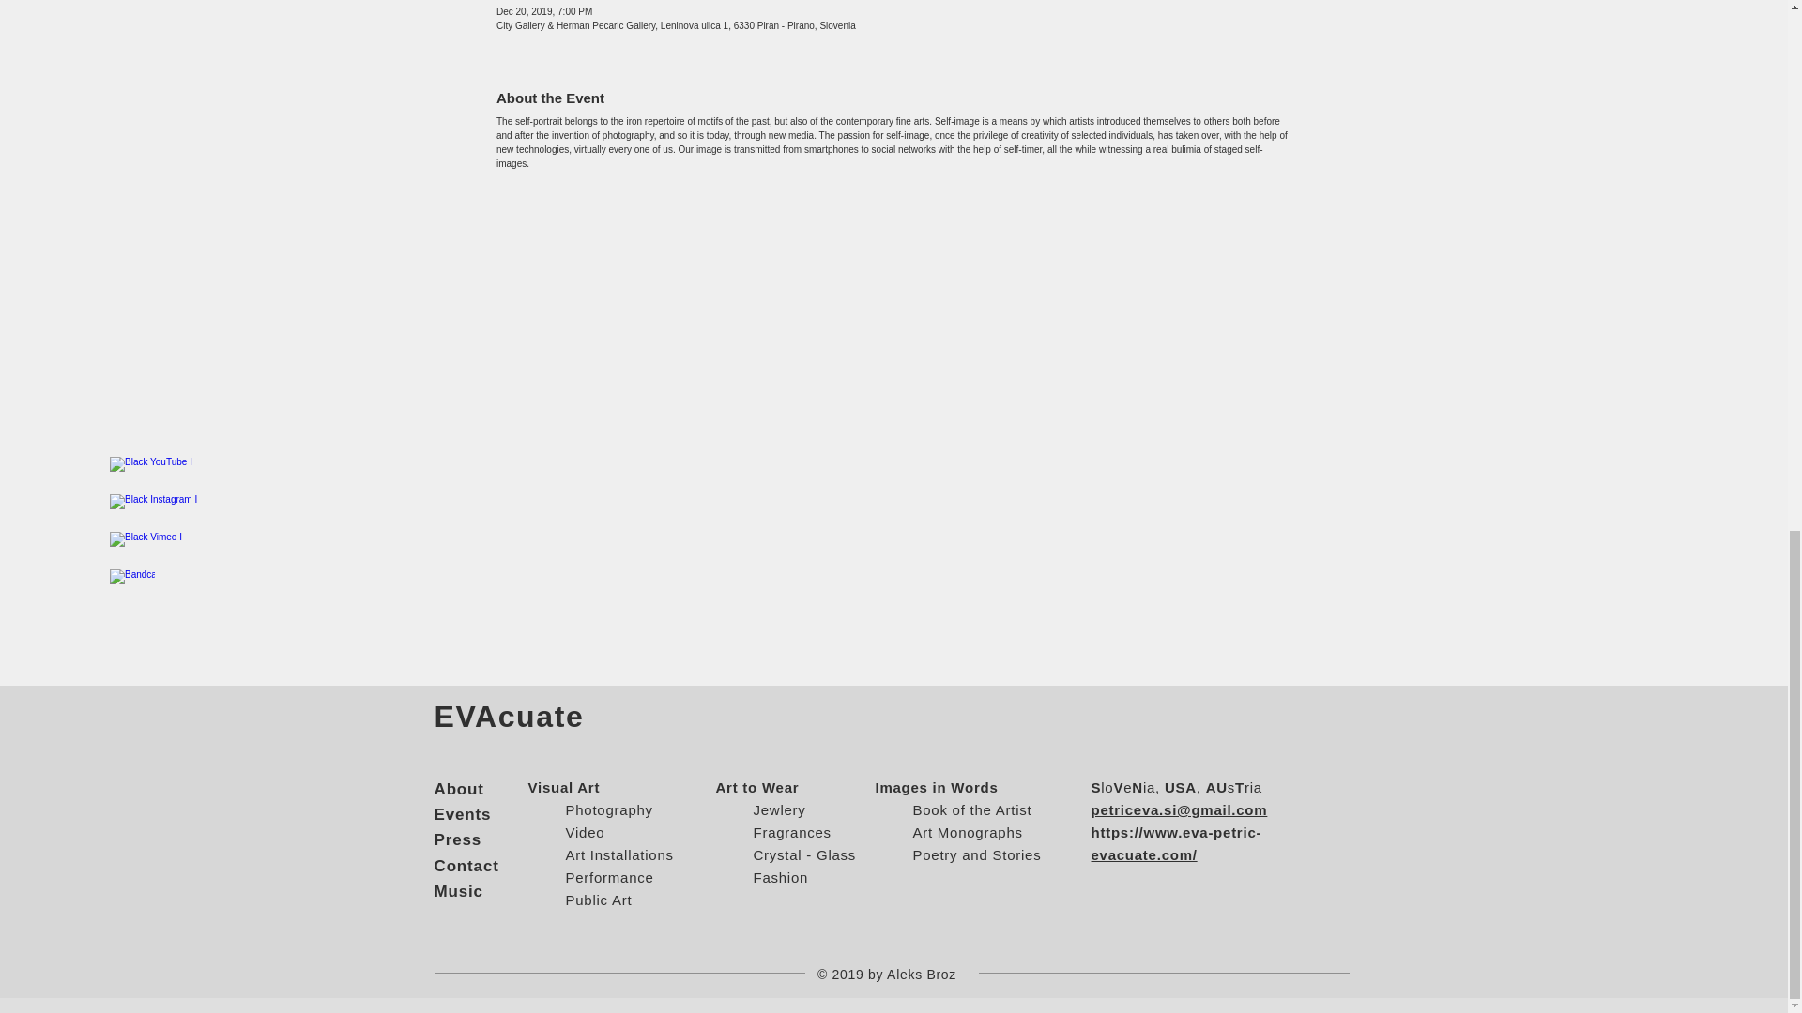 This screenshot has height=1013, width=1802. Describe the element at coordinates (563, 786) in the screenshot. I see `Visual Art` at that location.